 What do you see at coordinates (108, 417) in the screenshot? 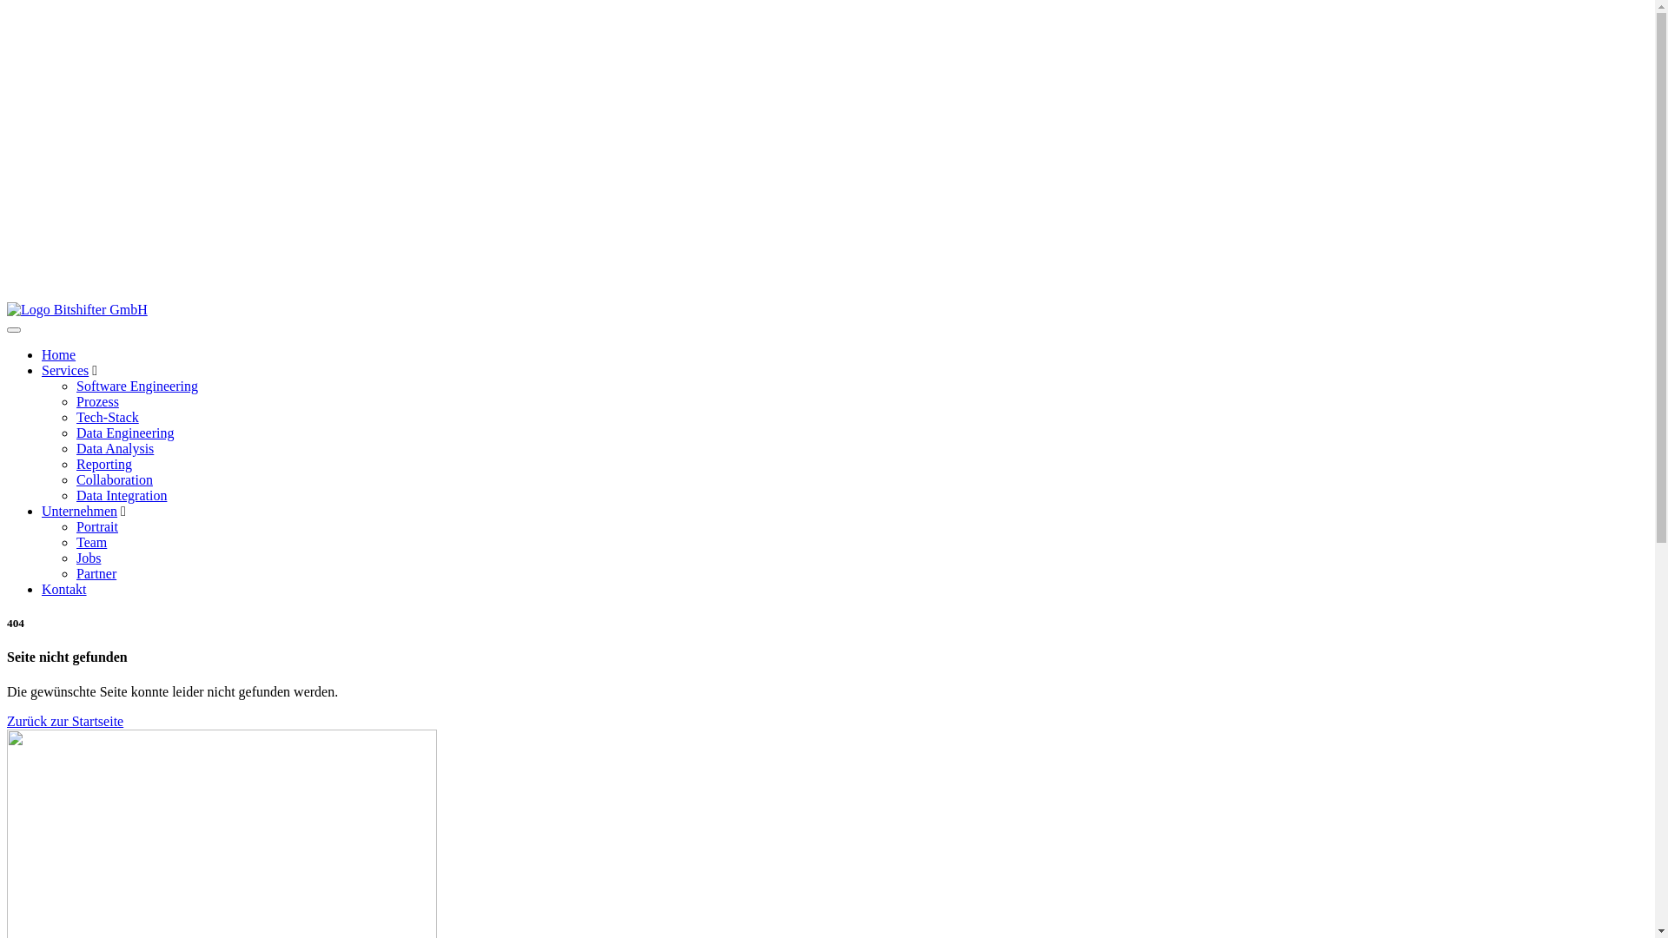
I see `Tech-Stack` at bounding box center [108, 417].